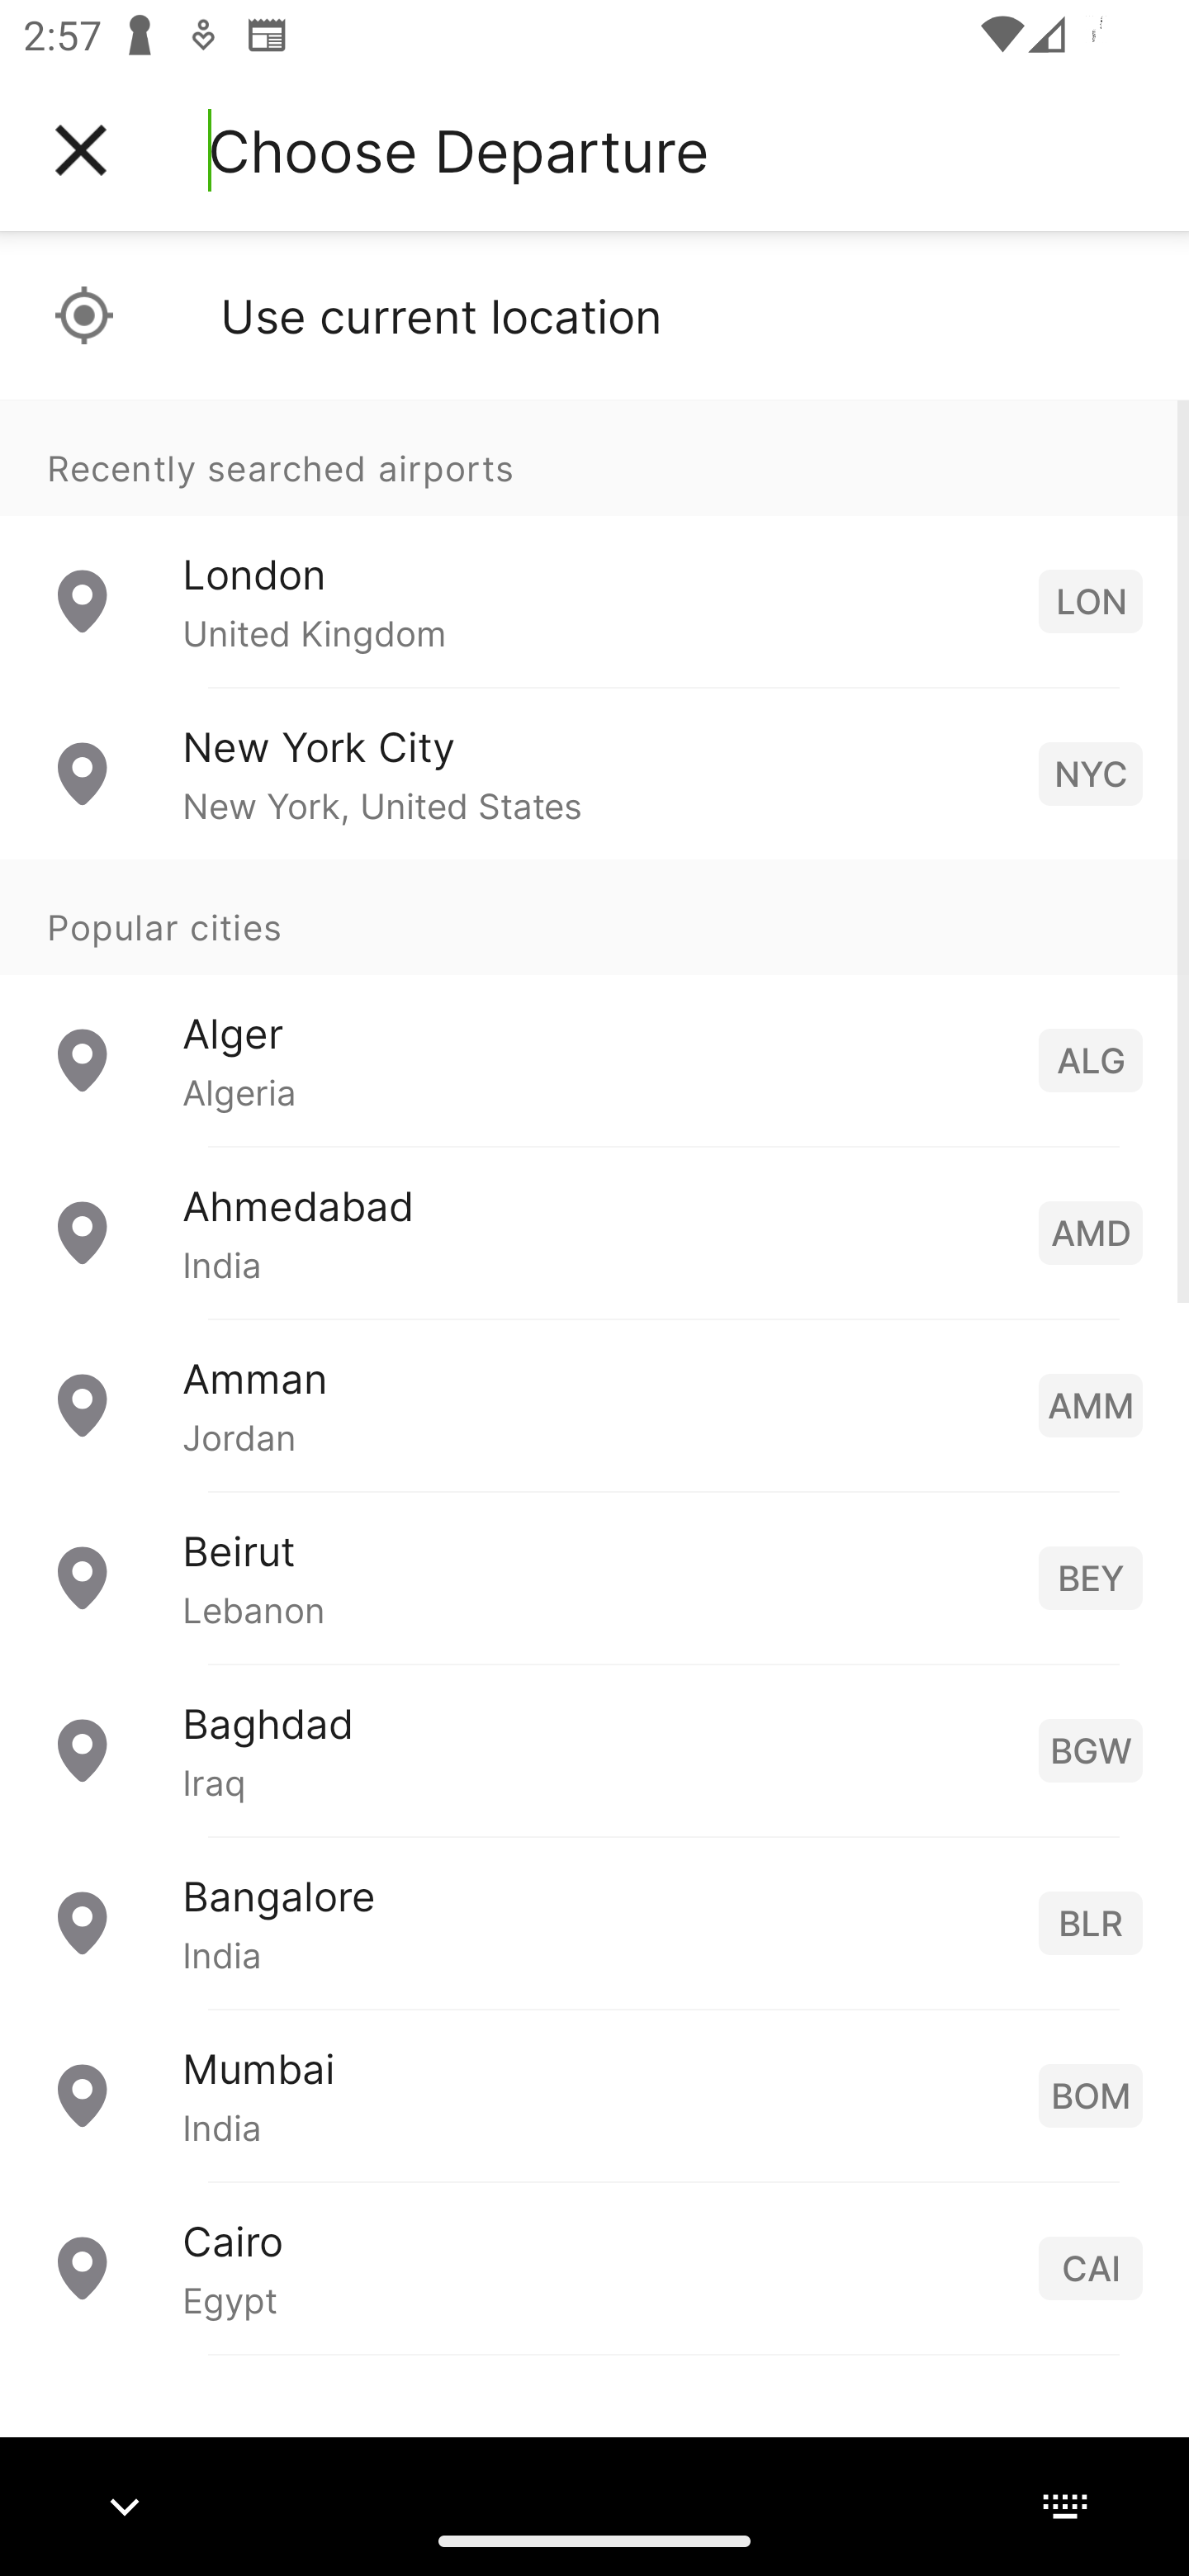 The width and height of the screenshot is (1189, 2576). Describe the element at coordinates (594, 774) in the screenshot. I see `New York City New York, United States NYC` at that location.